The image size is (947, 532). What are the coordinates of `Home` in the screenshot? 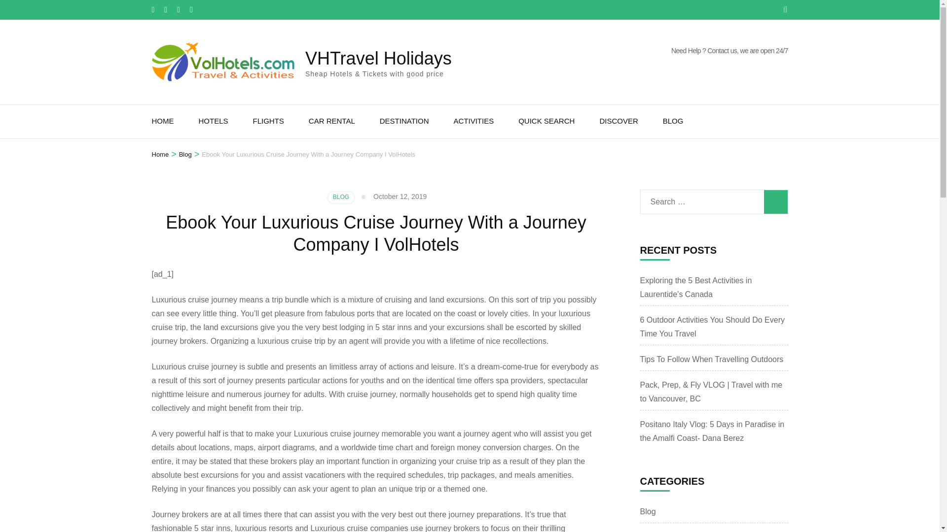 It's located at (160, 155).